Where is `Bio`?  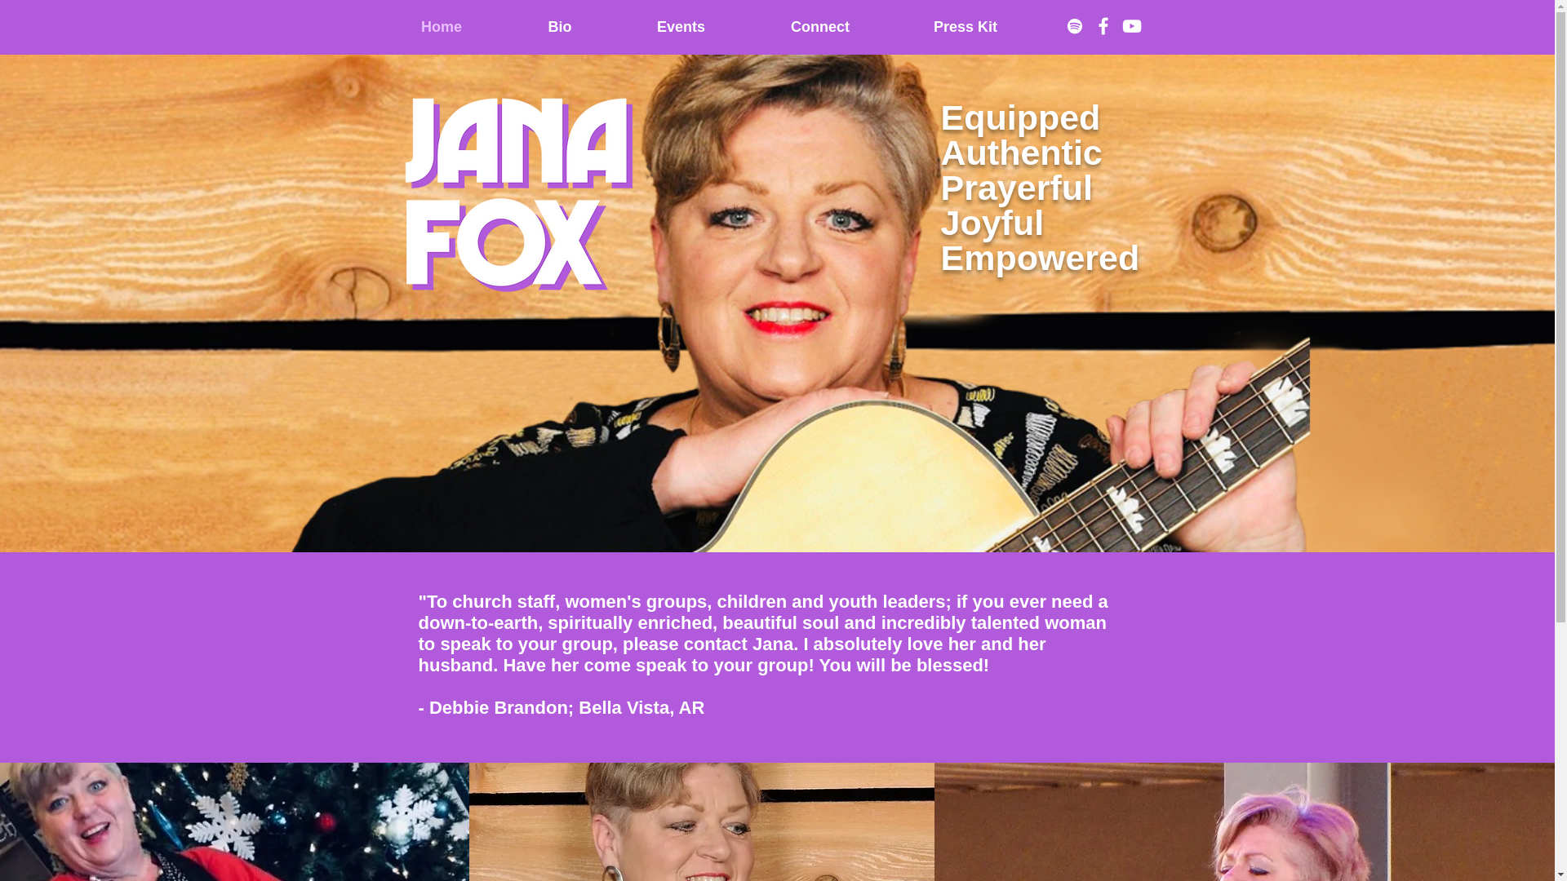 Bio is located at coordinates (560, 27).